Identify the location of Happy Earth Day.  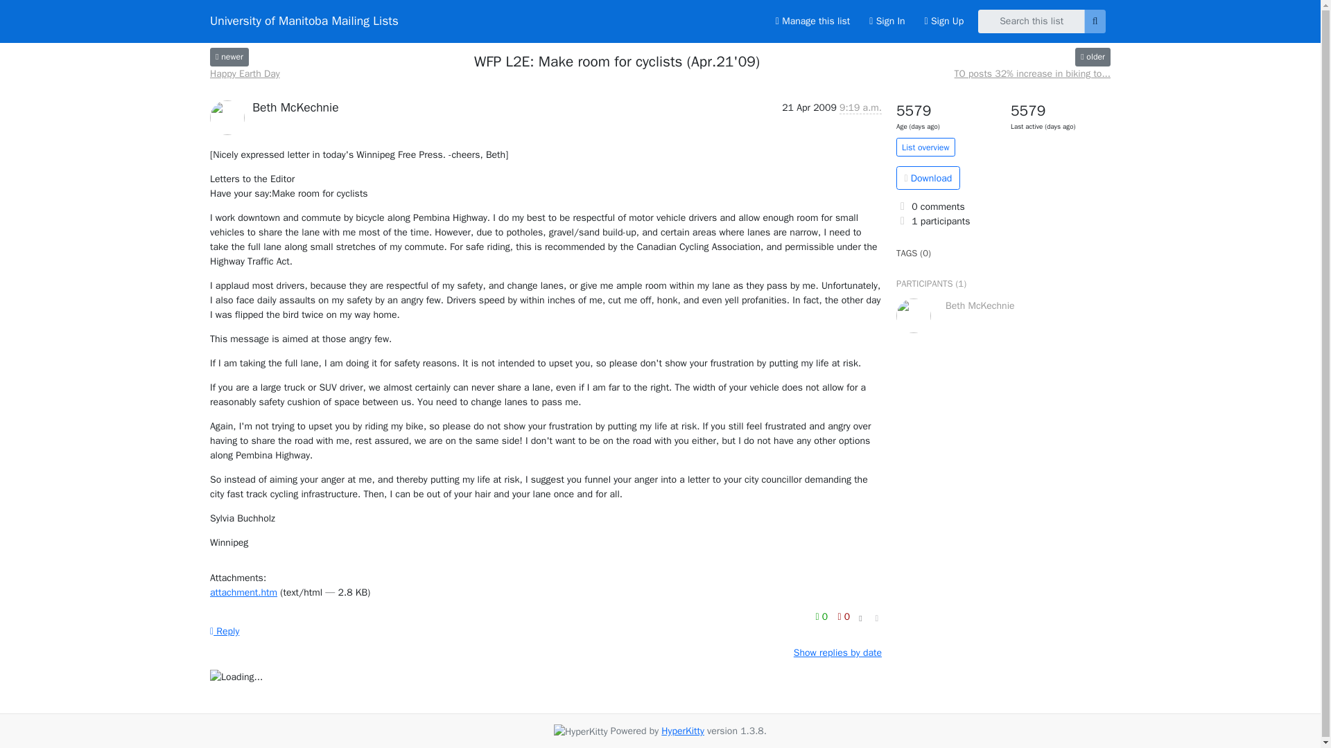
(245, 73).